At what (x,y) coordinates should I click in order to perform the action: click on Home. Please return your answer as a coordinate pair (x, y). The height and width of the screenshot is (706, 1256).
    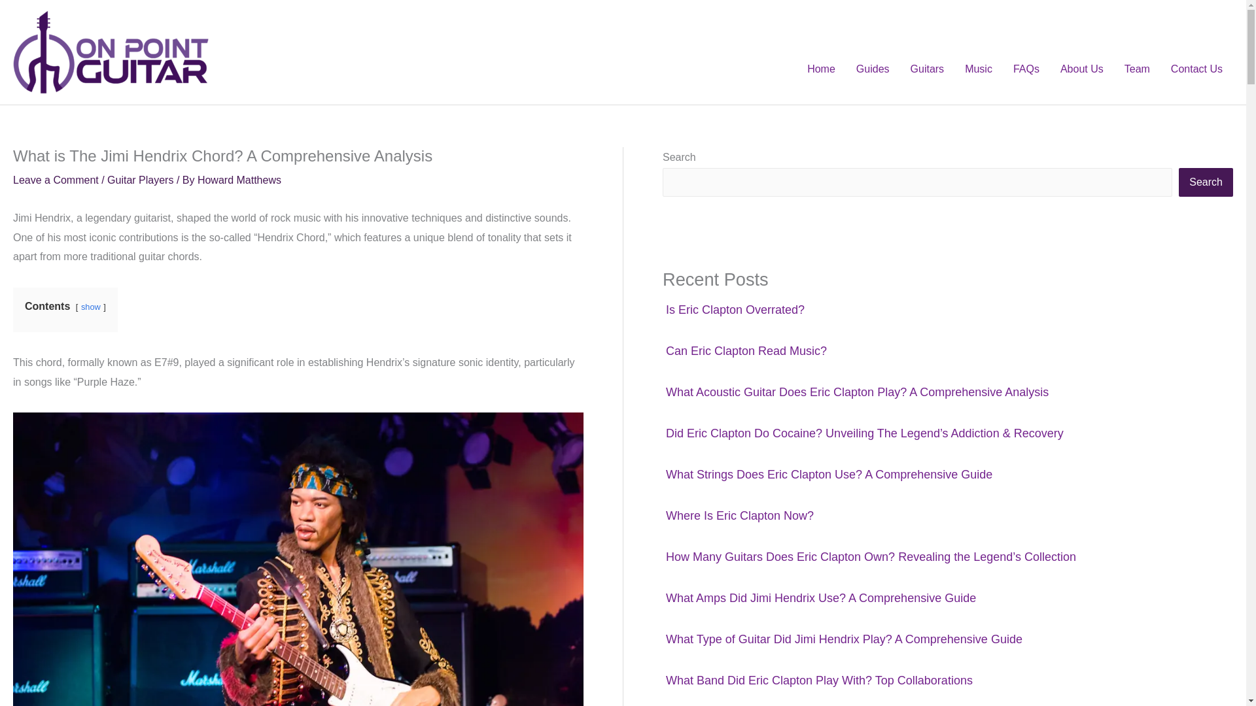
    Looking at the image, I should click on (820, 69).